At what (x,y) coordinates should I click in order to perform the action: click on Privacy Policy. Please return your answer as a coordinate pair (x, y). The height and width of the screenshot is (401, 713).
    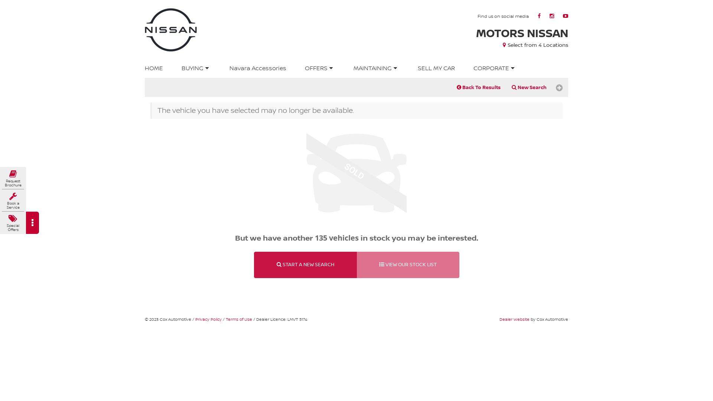
    Looking at the image, I should click on (209, 320).